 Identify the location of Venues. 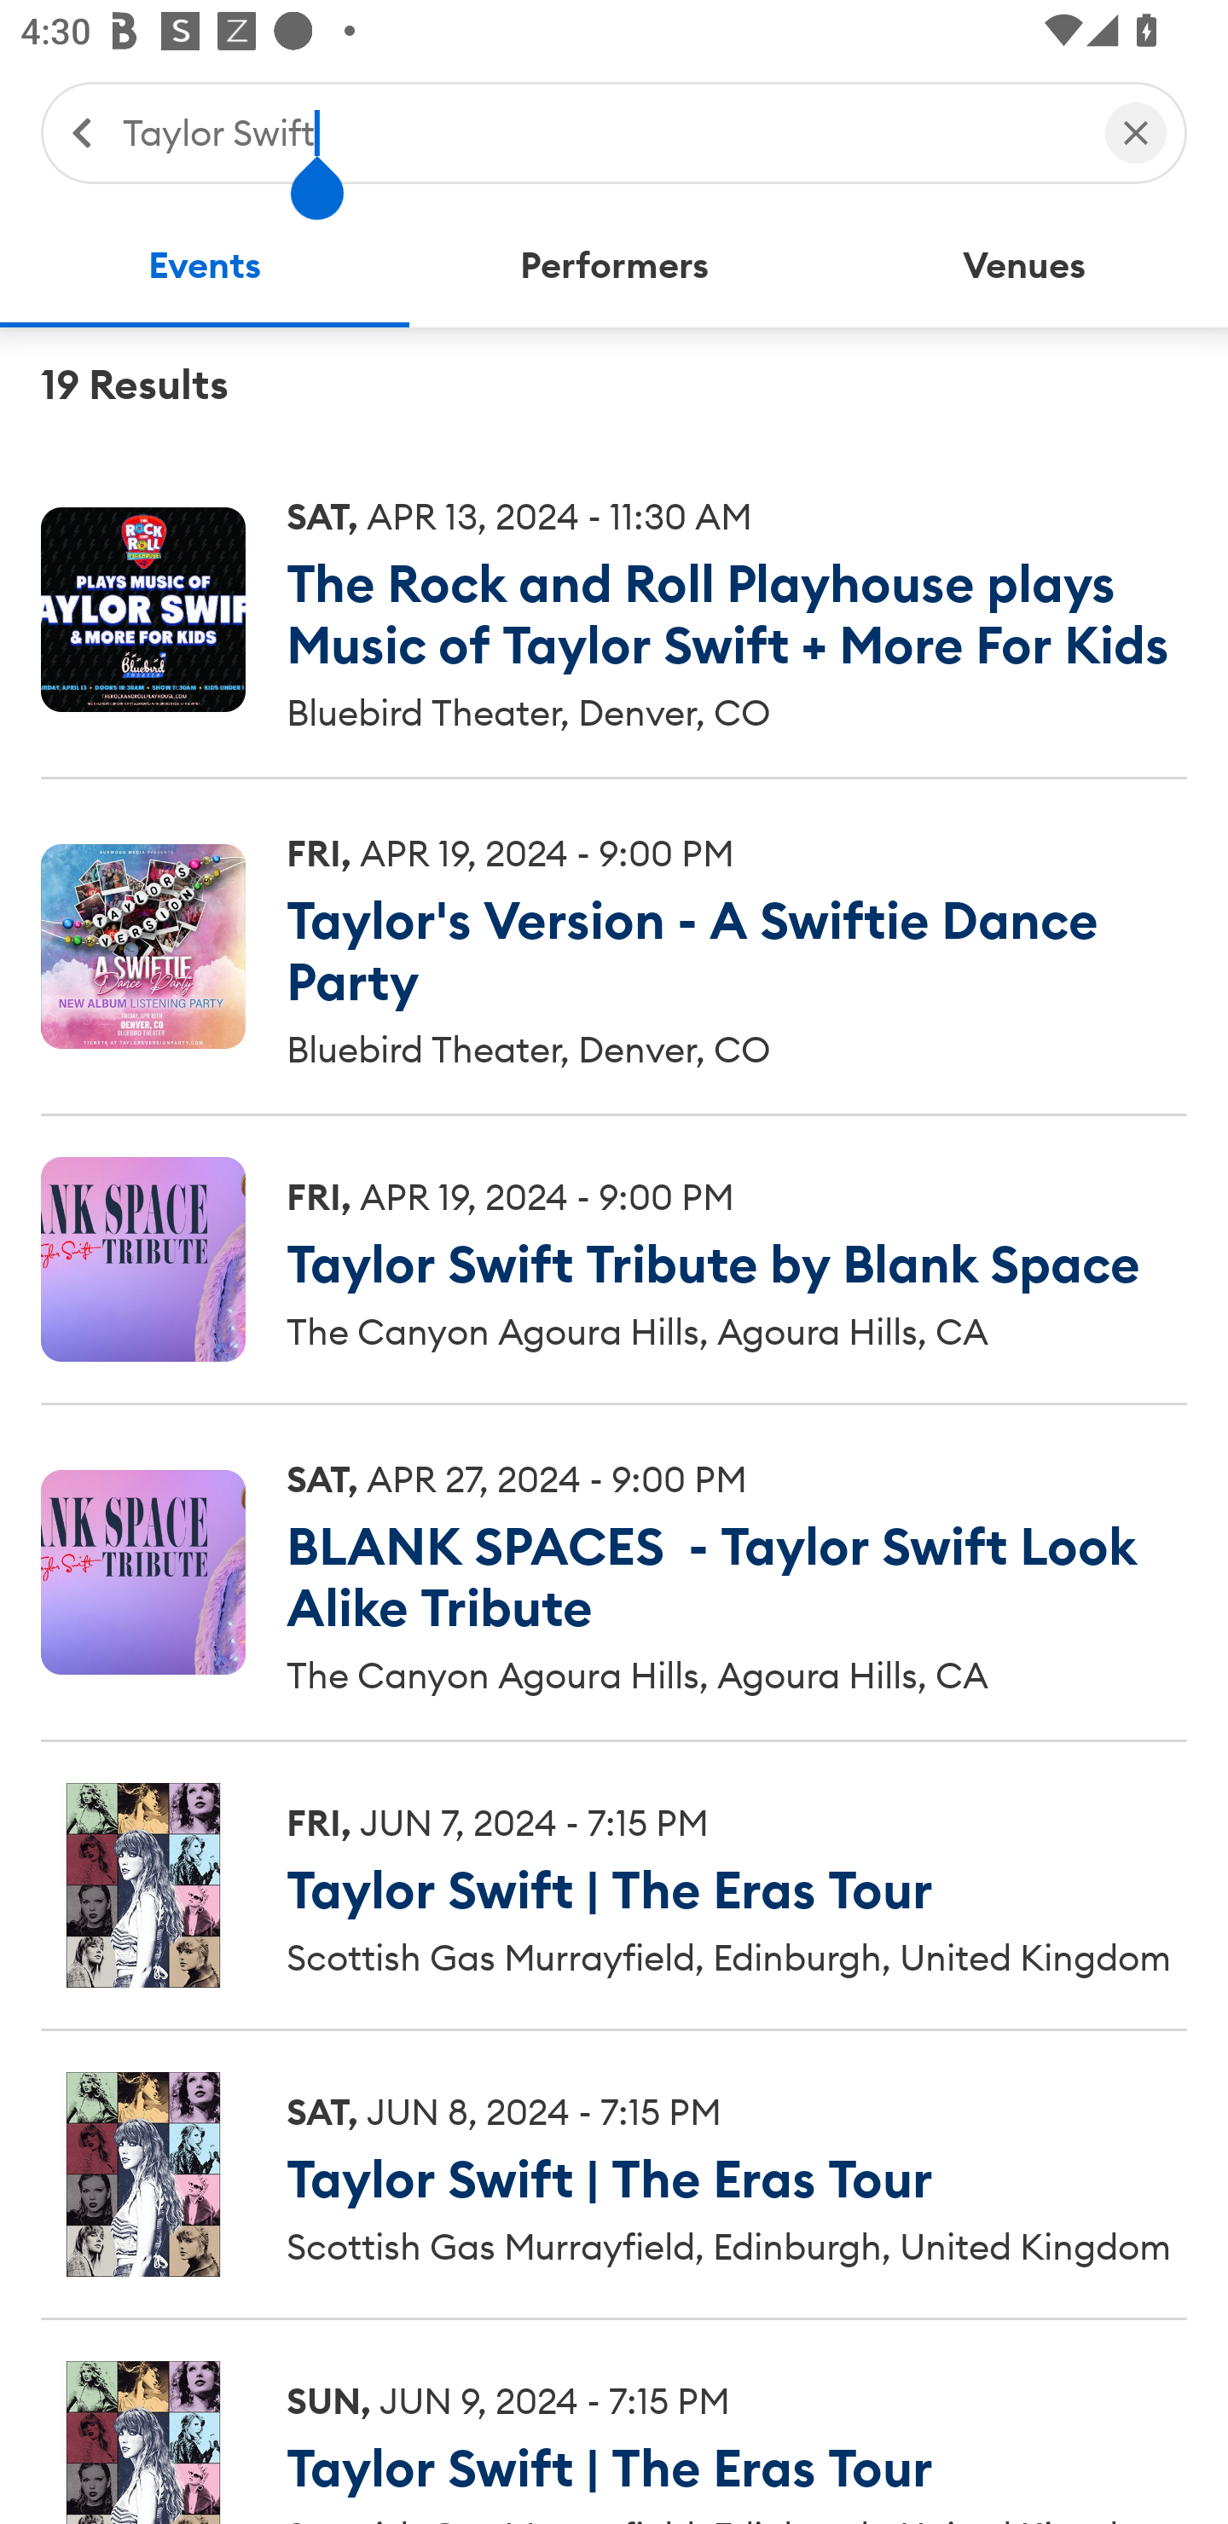
(1023, 266).